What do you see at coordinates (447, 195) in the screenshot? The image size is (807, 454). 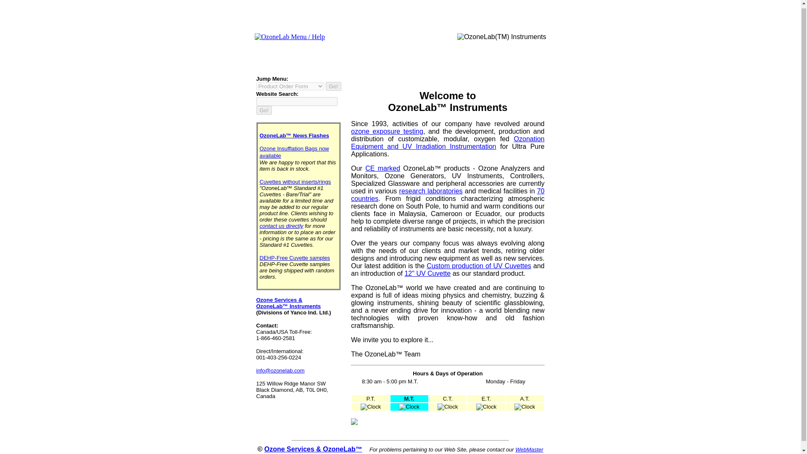 I see `70 countries` at bounding box center [447, 195].